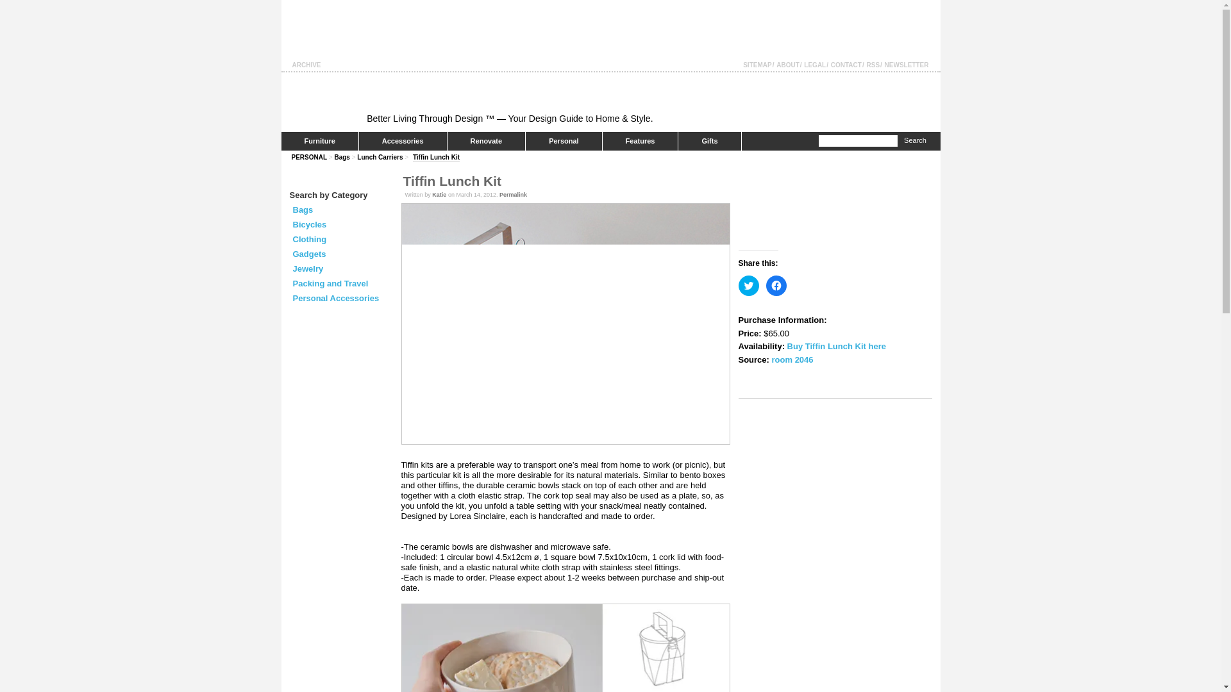 Image resolution: width=1231 pixels, height=692 pixels. Describe the element at coordinates (403, 141) in the screenshot. I see `Accessories` at that location.